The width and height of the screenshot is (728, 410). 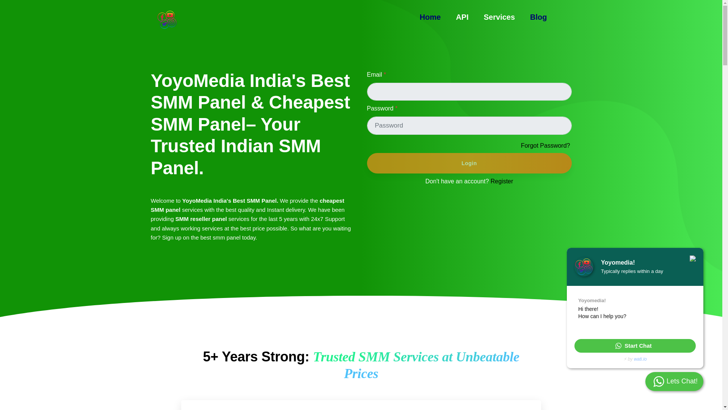 What do you see at coordinates (635, 345) in the screenshot?
I see `WhatsApp` at bounding box center [635, 345].